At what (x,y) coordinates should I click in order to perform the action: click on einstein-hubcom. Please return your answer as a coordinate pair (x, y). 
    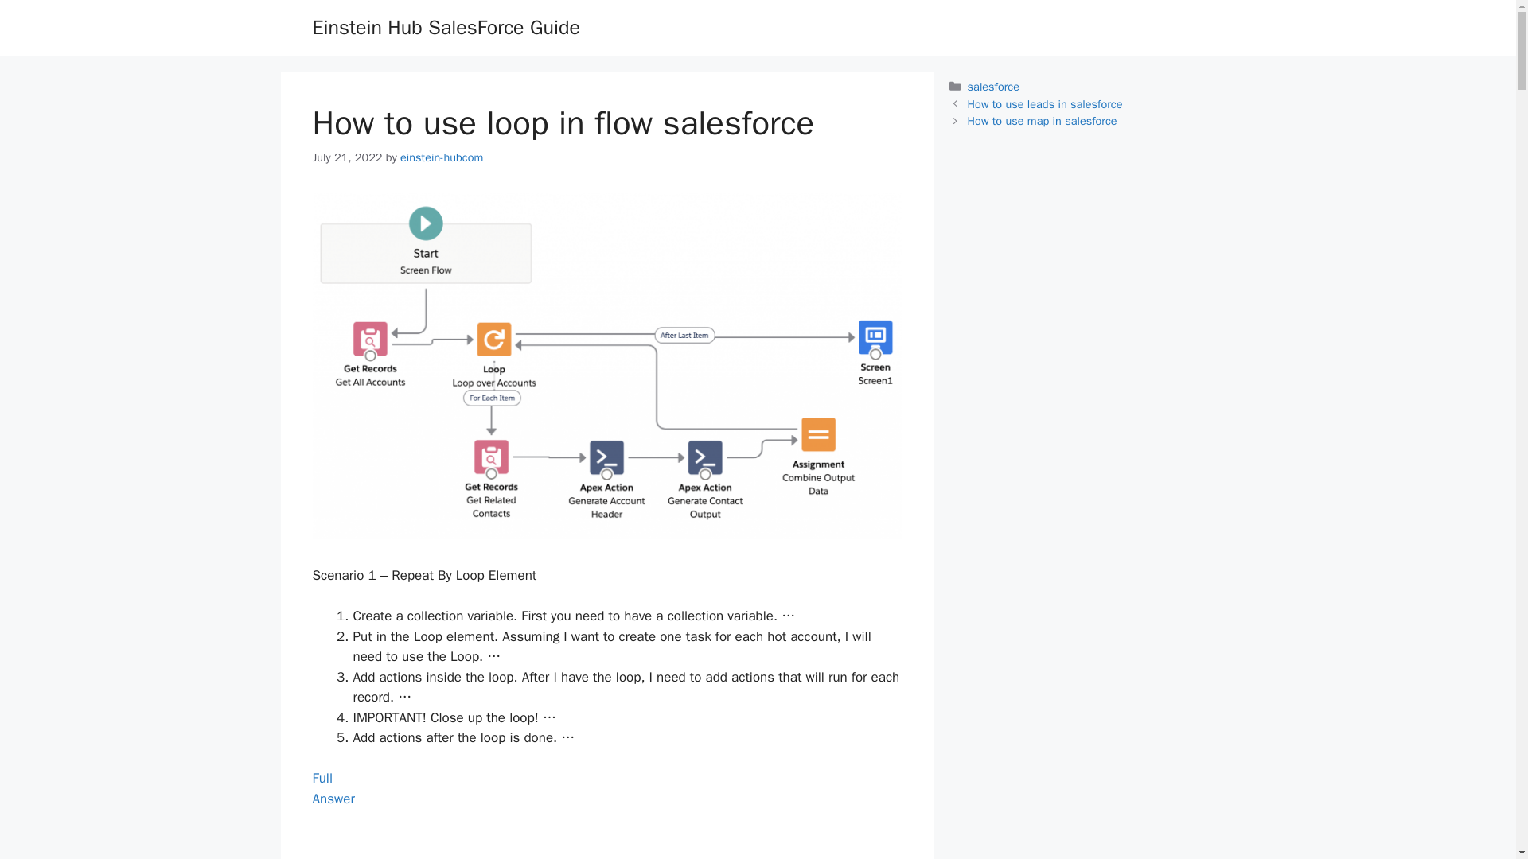
    Looking at the image, I should click on (445, 27).